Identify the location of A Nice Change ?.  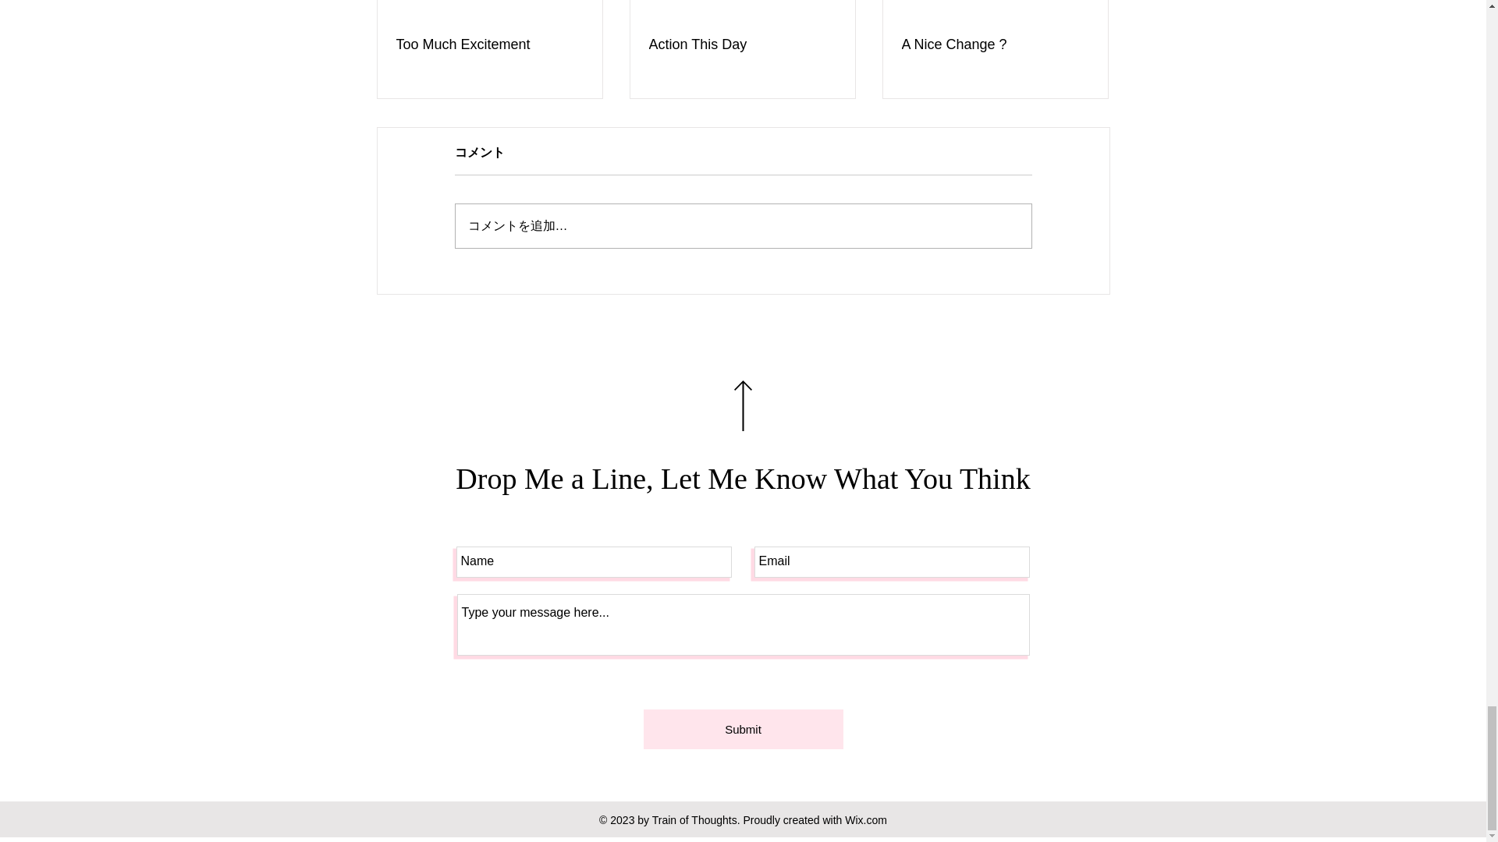
(995, 45).